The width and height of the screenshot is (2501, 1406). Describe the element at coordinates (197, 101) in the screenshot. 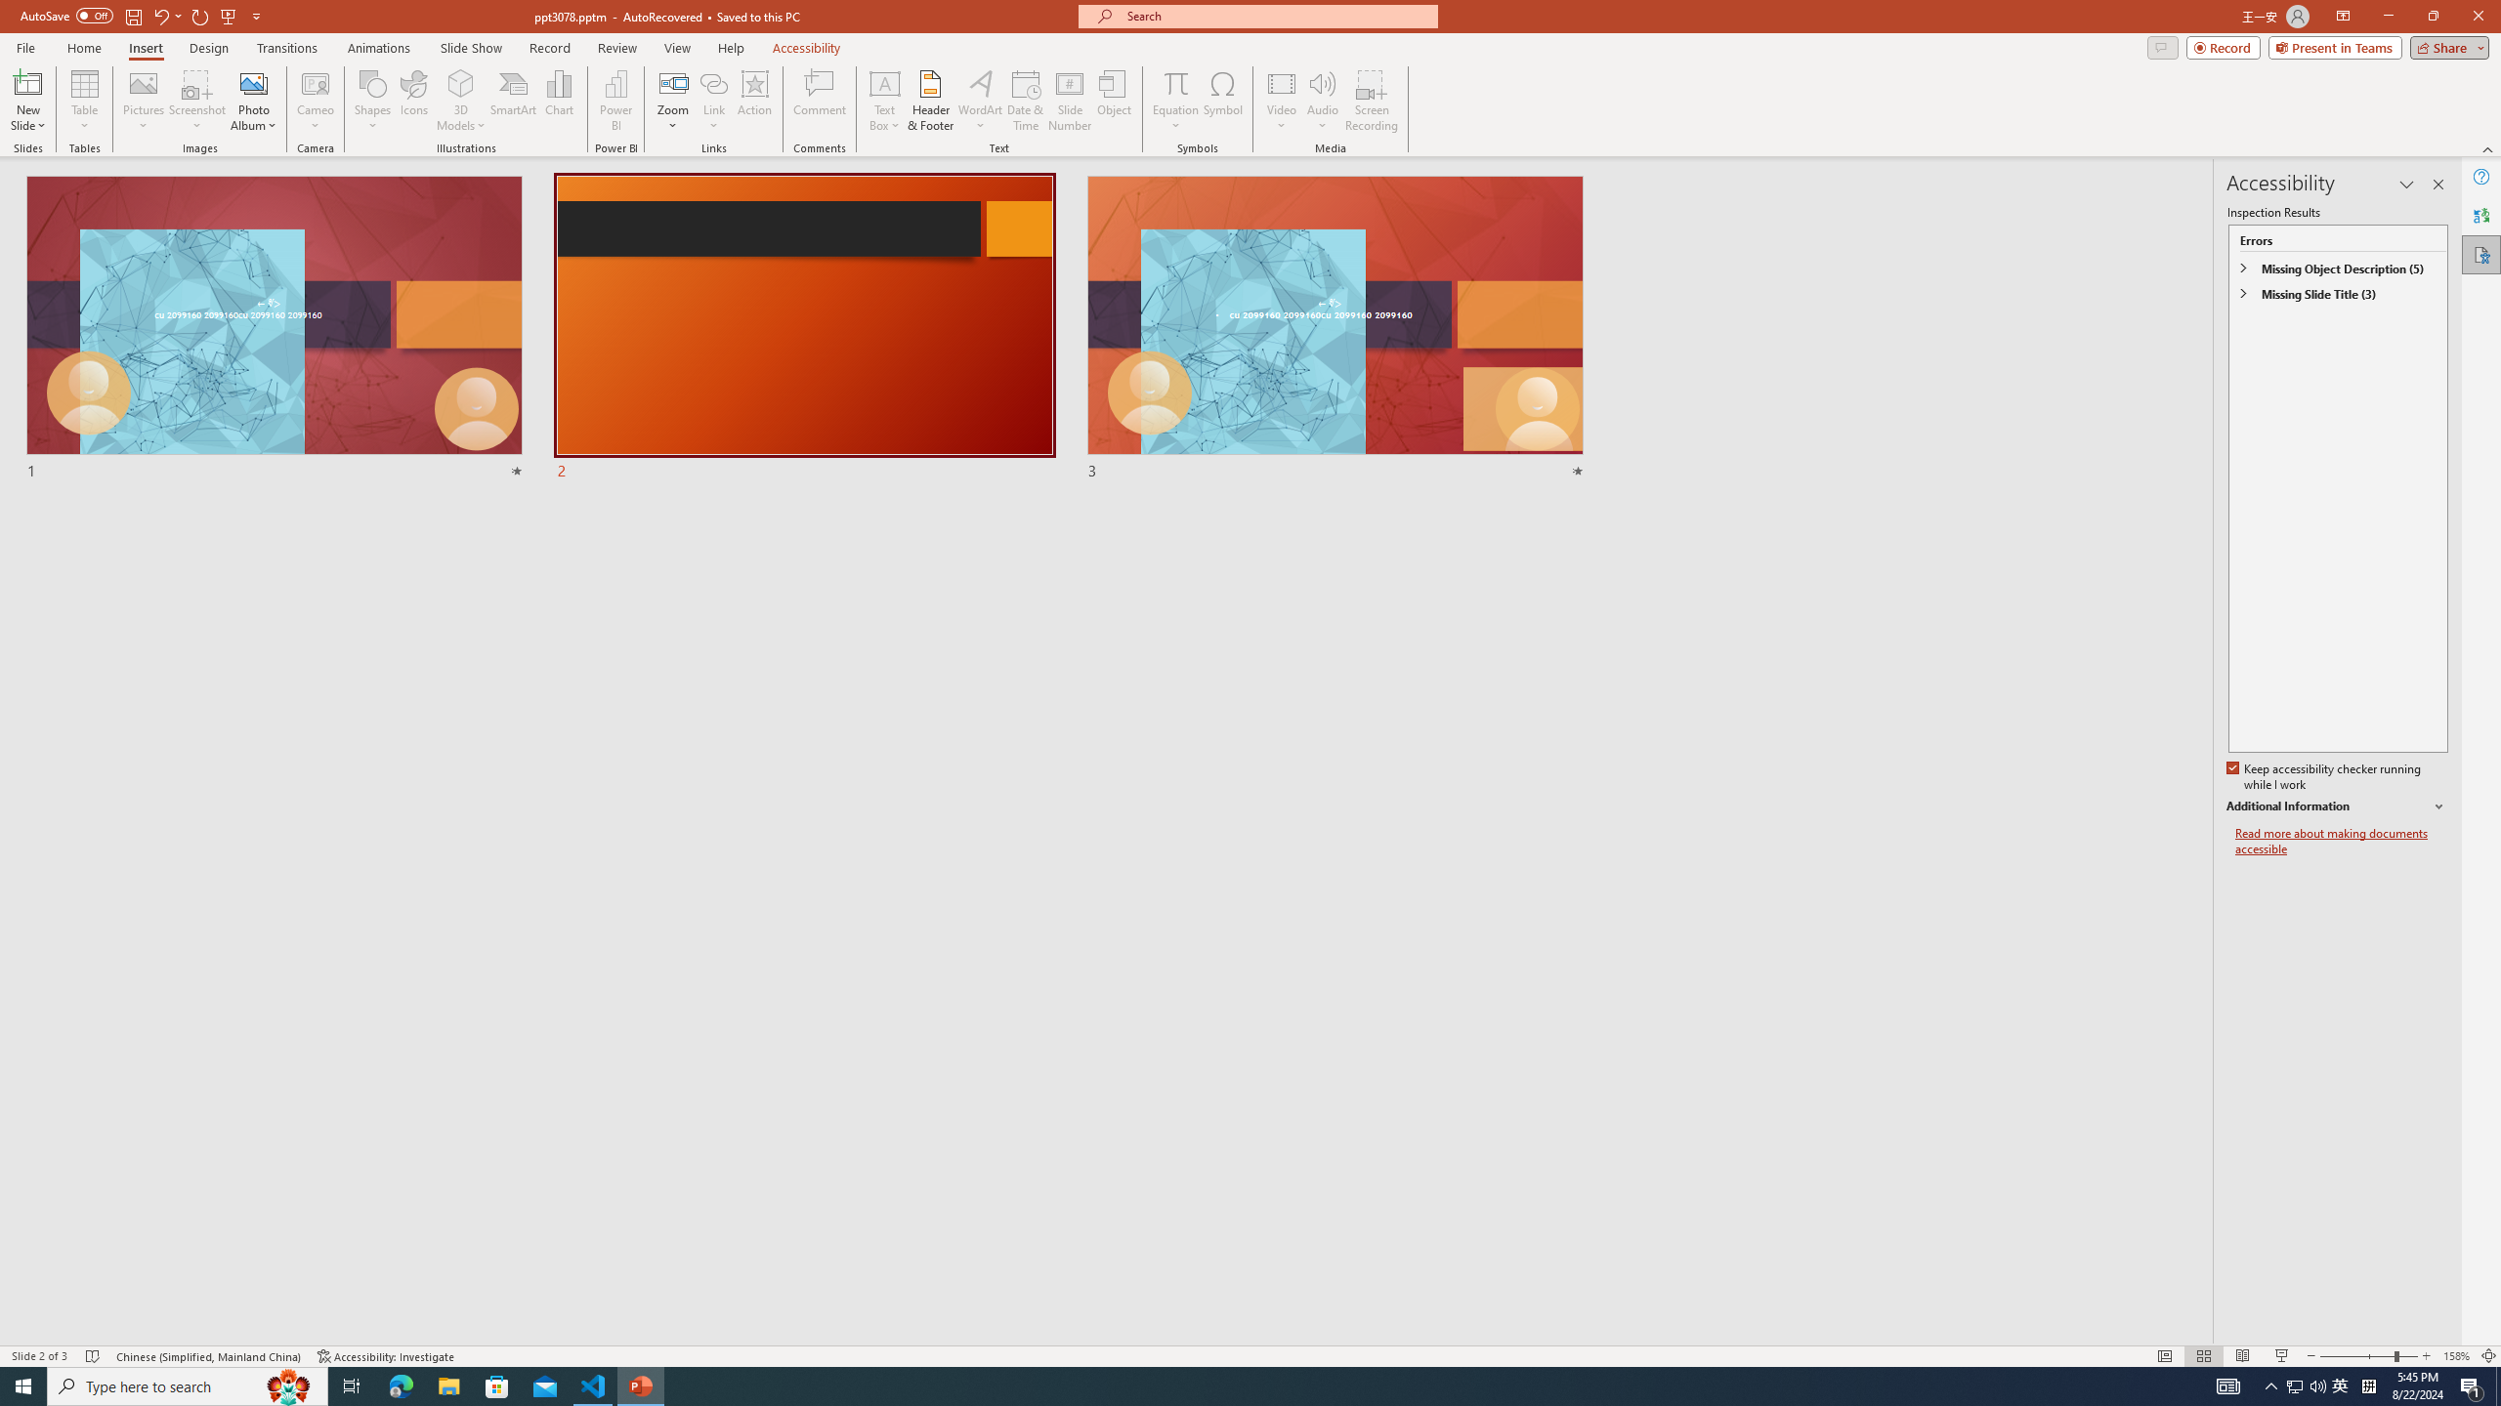

I see `Screenshot` at that location.